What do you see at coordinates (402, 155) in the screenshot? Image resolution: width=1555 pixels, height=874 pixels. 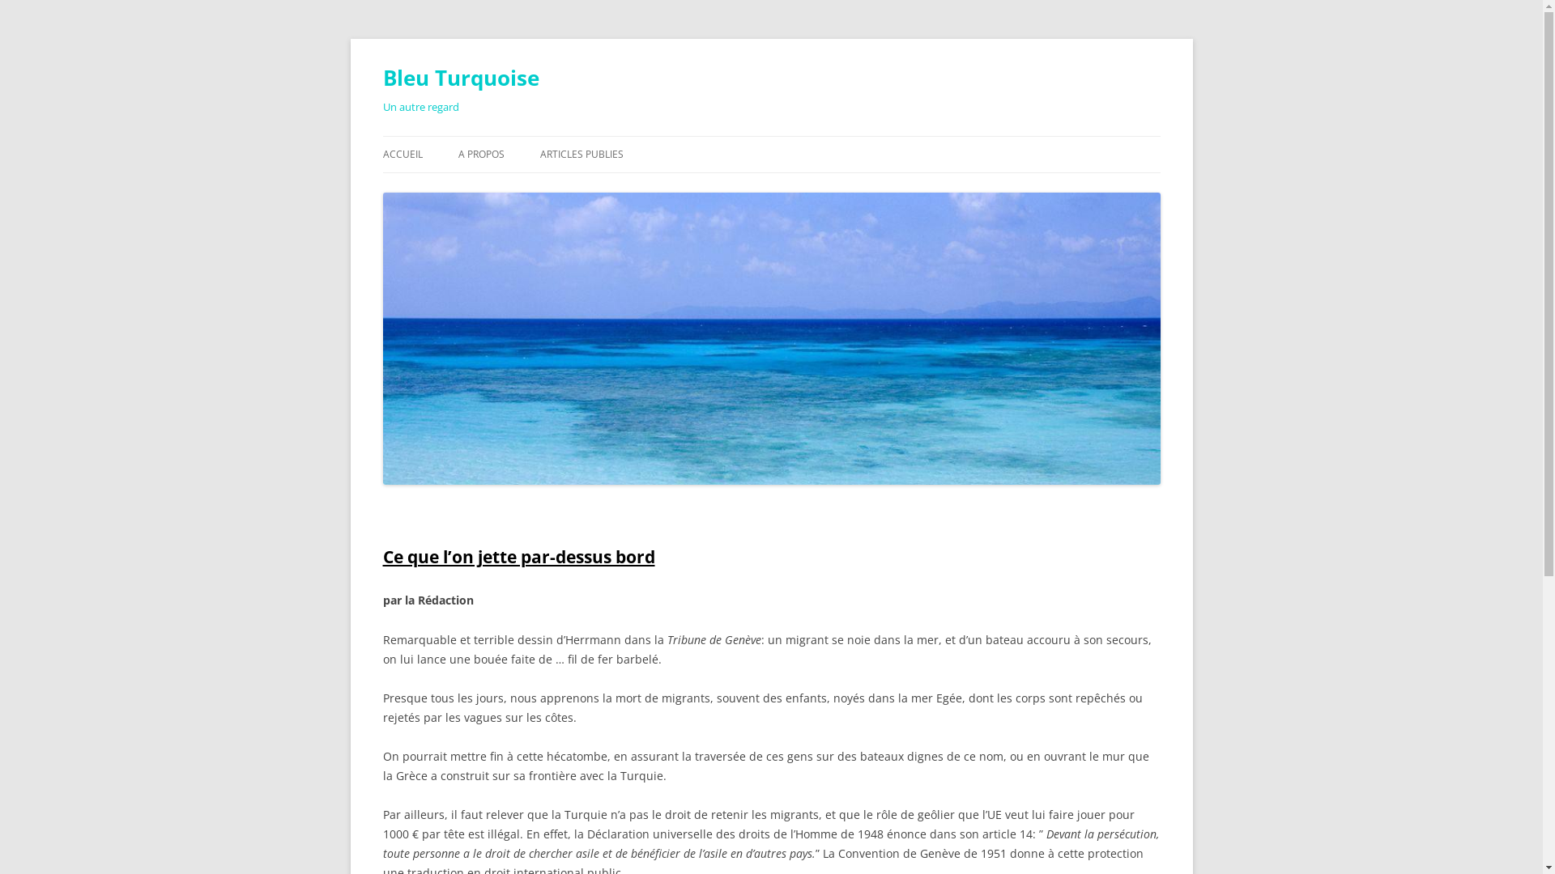 I see `ACCUEIL` at bounding box center [402, 155].